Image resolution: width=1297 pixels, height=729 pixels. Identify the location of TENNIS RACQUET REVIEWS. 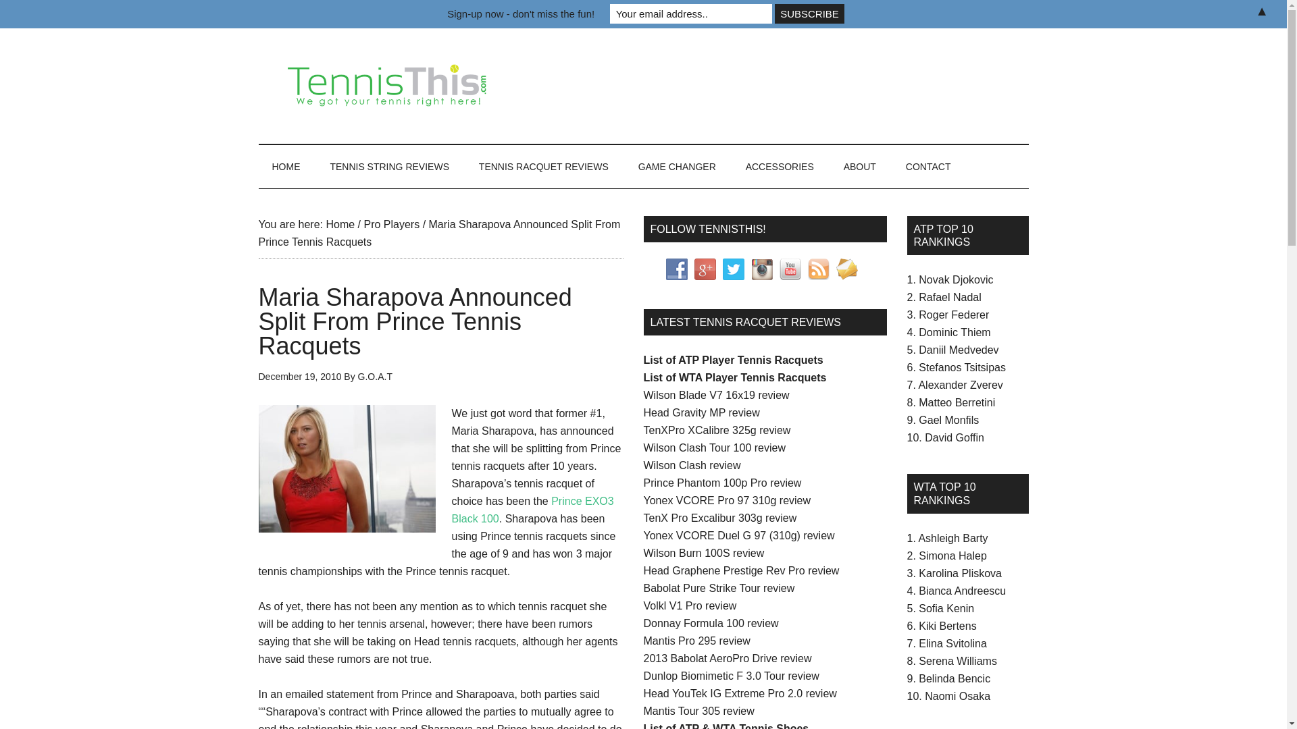
(544, 166).